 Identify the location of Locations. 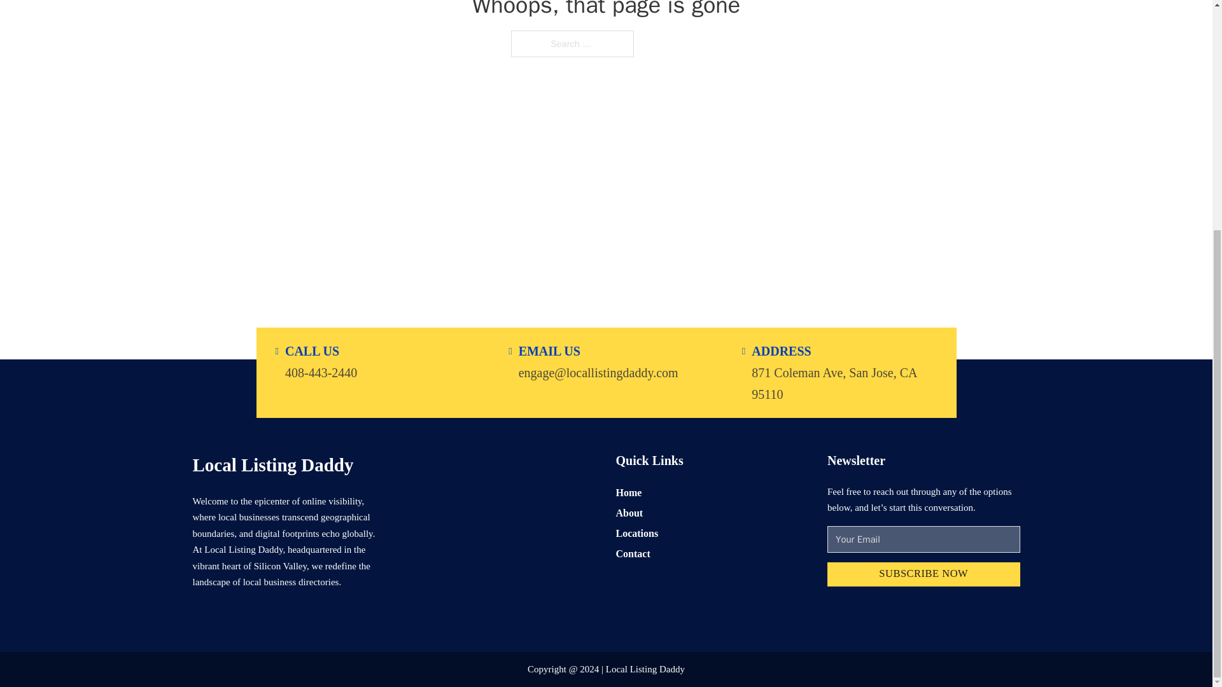
(636, 533).